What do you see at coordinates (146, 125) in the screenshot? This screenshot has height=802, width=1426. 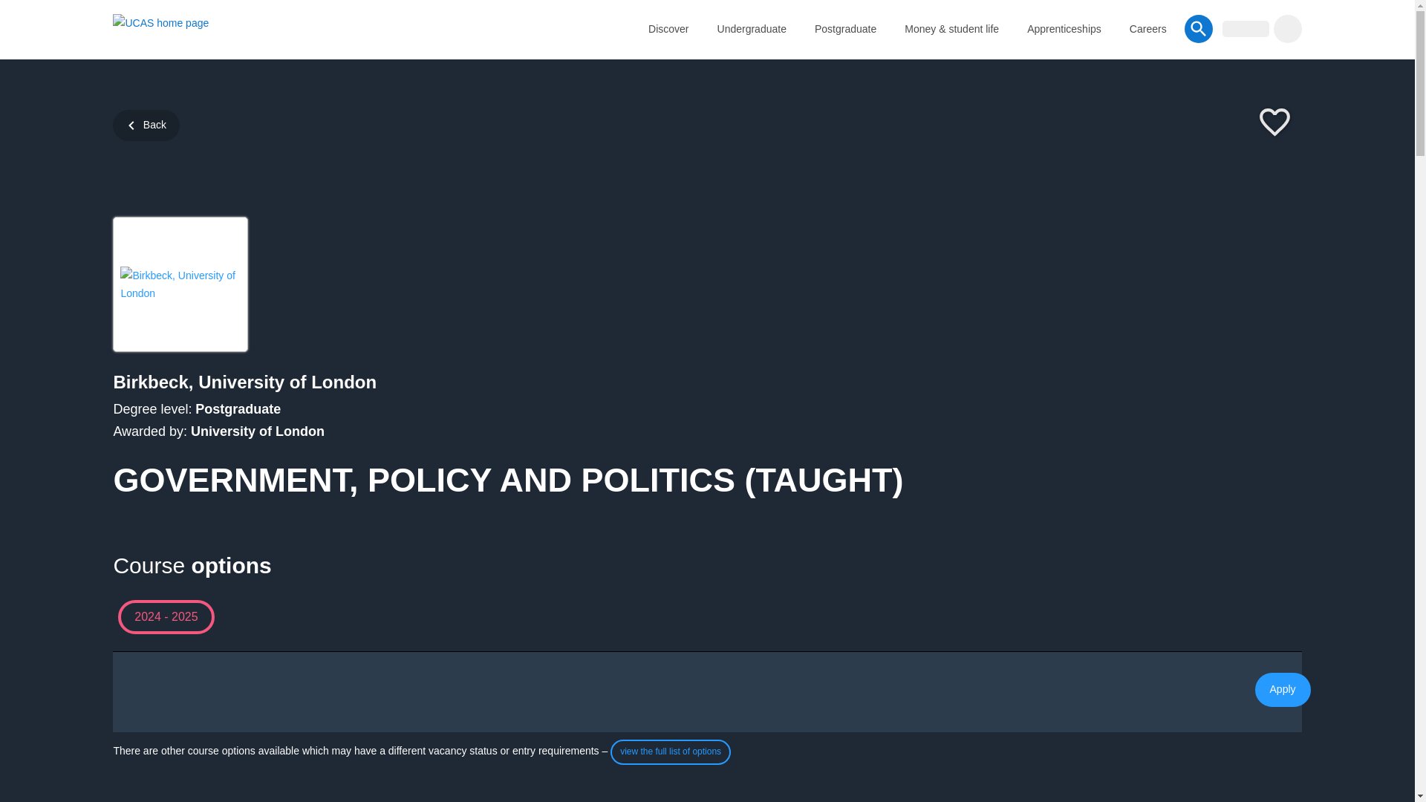 I see `Back to previous page` at bounding box center [146, 125].